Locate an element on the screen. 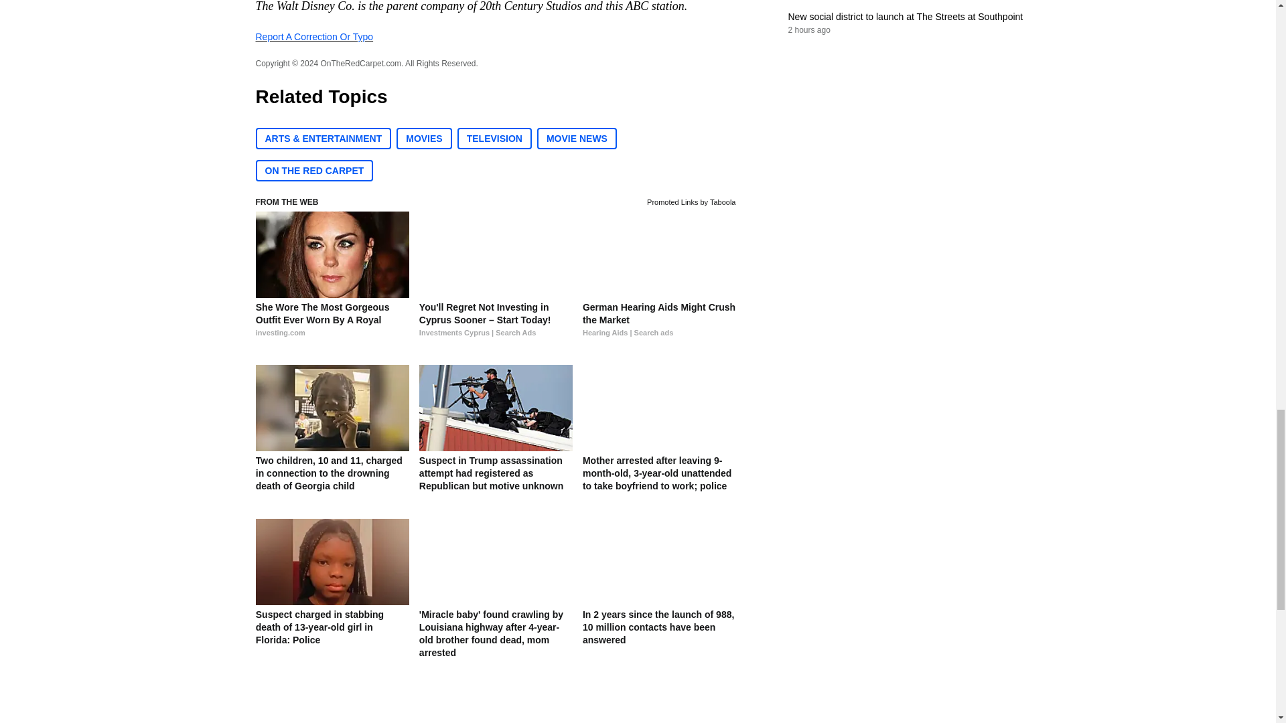 This screenshot has height=723, width=1286. She Wore The Most Gorgeous Outfit Ever Worn By A Royal is located at coordinates (332, 254).